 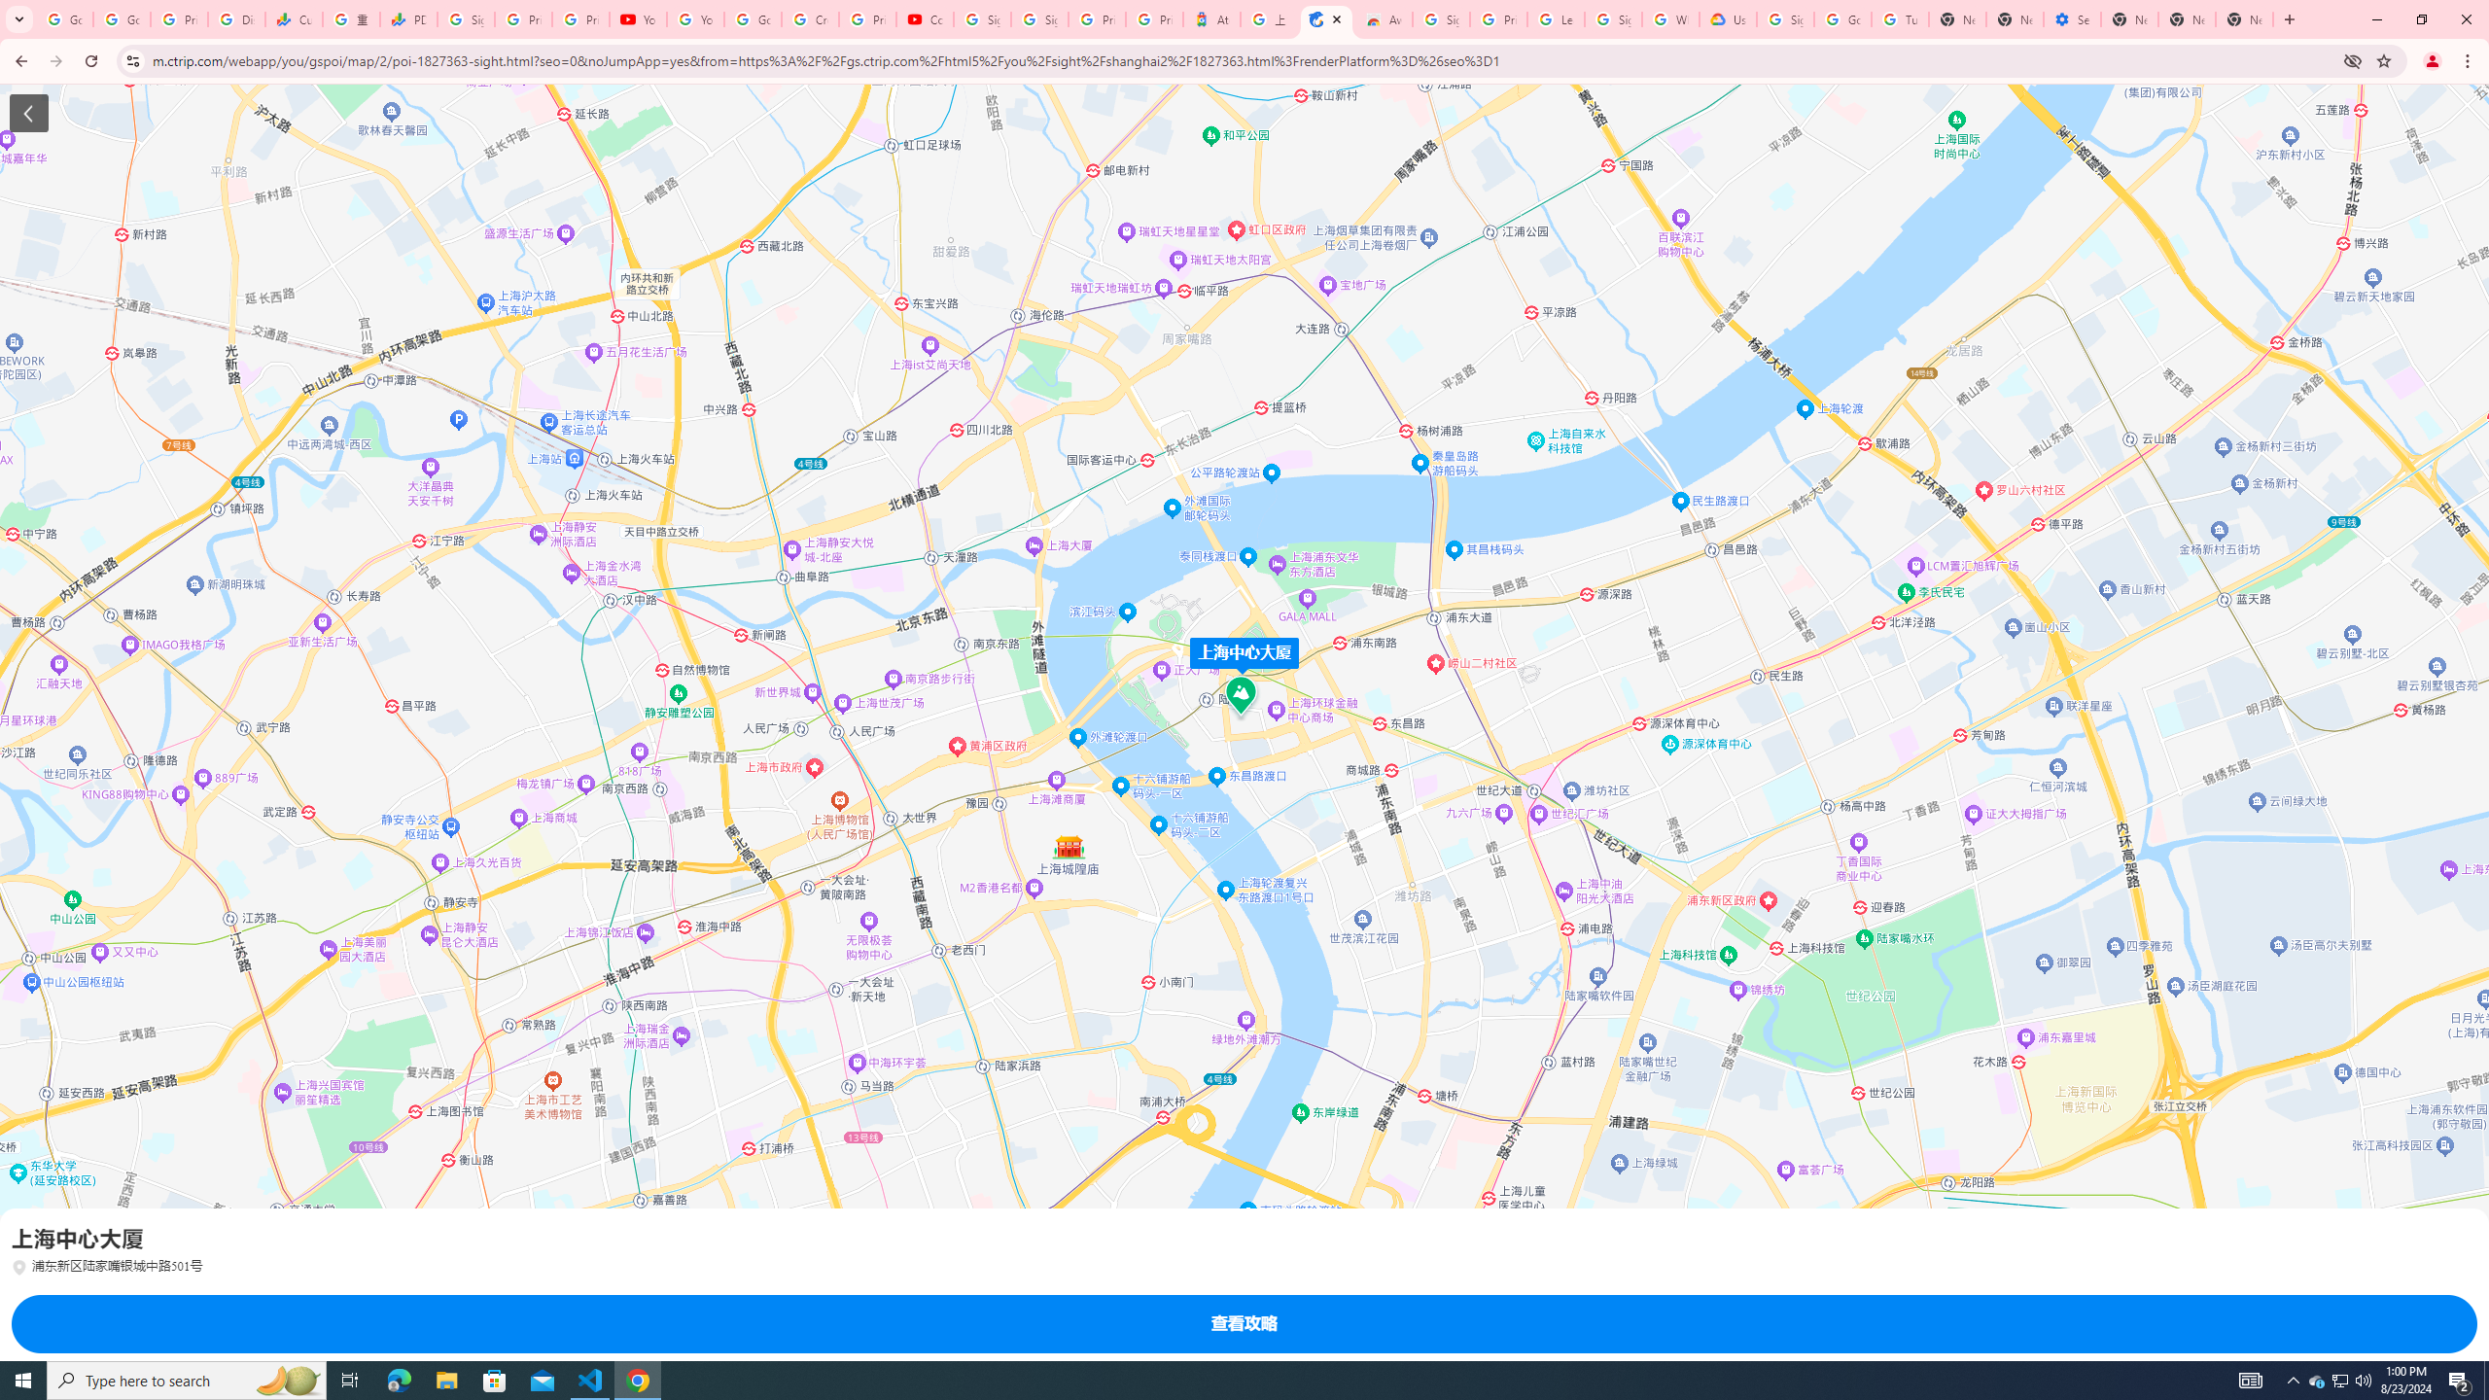 What do you see at coordinates (1670, 19) in the screenshot?
I see `Who are Google's partners? - Privacy and conditions - Google` at bounding box center [1670, 19].